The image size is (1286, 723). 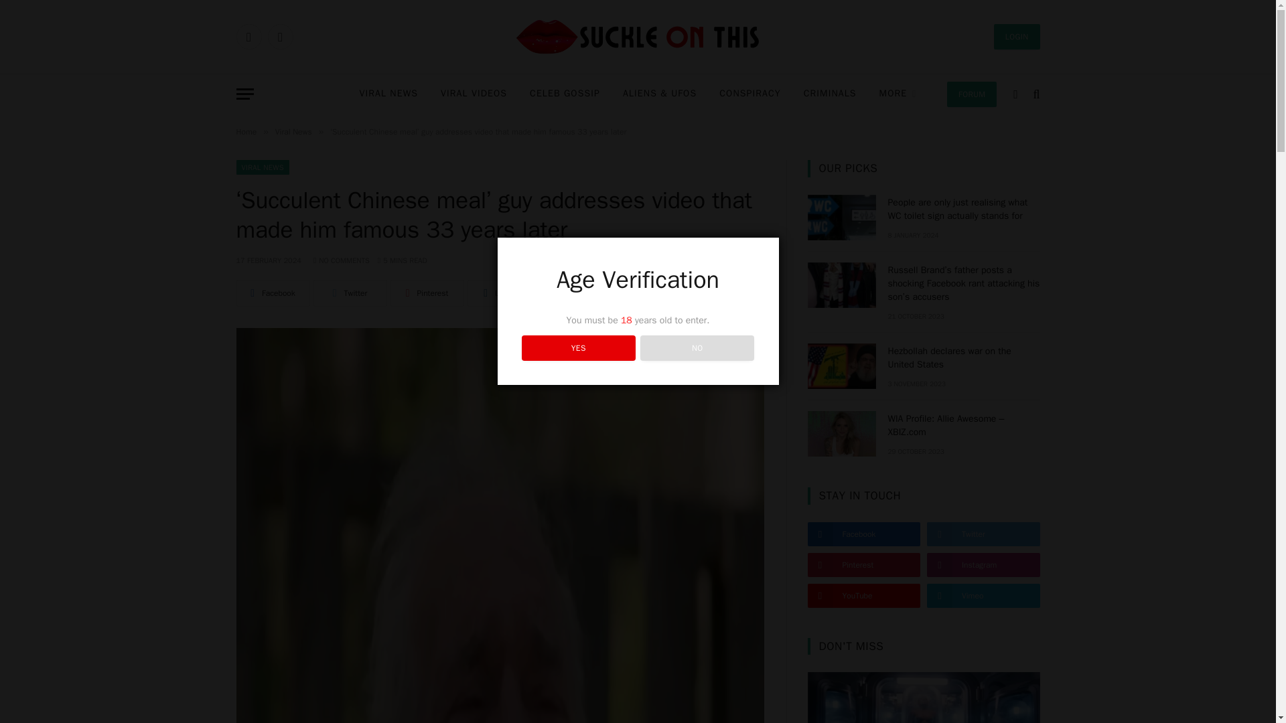 What do you see at coordinates (565, 94) in the screenshot?
I see `CELEB GOSSIP` at bounding box center [565, 94].